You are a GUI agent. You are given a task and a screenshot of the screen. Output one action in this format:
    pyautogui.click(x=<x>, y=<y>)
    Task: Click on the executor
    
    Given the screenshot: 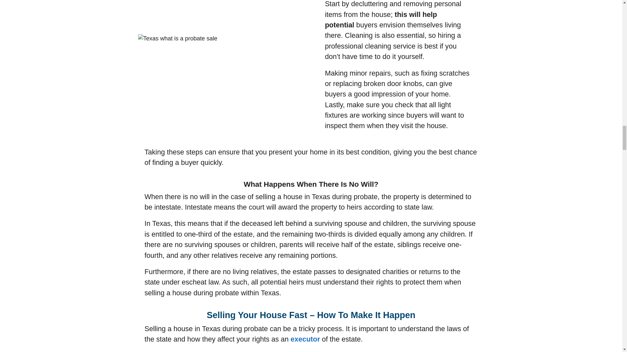 What is the action you would take?
    pyautogui.click(x=305, y=339)
    